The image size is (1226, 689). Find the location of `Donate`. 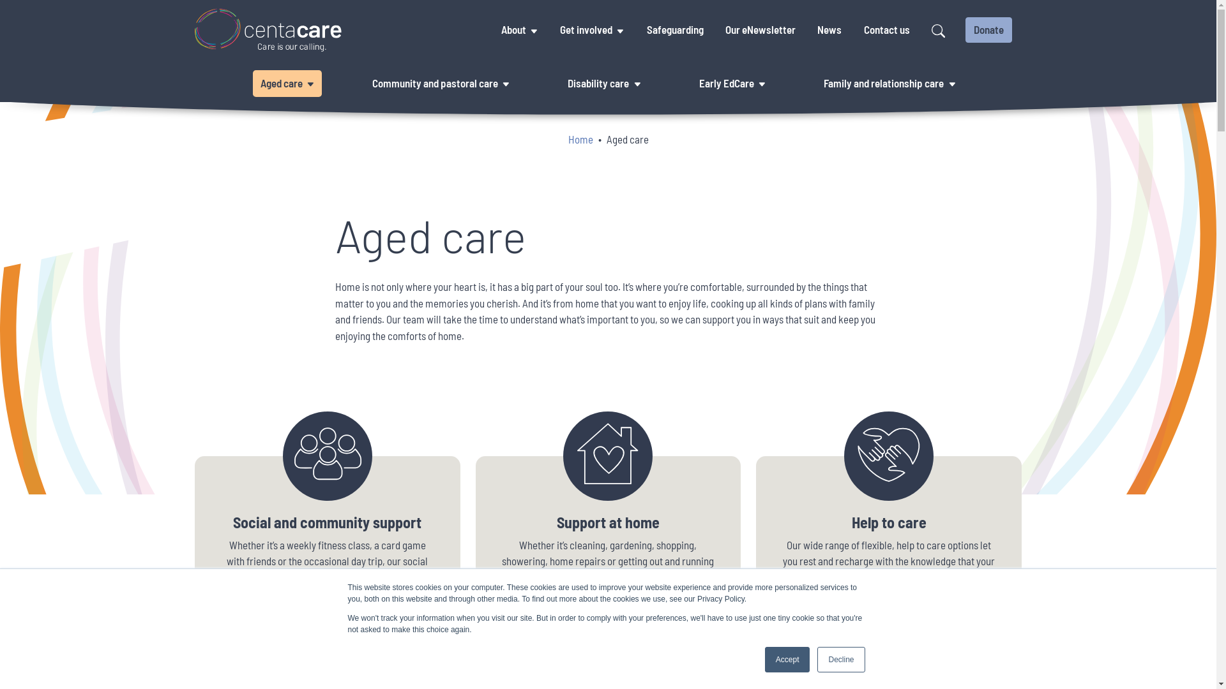

Donate is located at coordinates (988, 30).